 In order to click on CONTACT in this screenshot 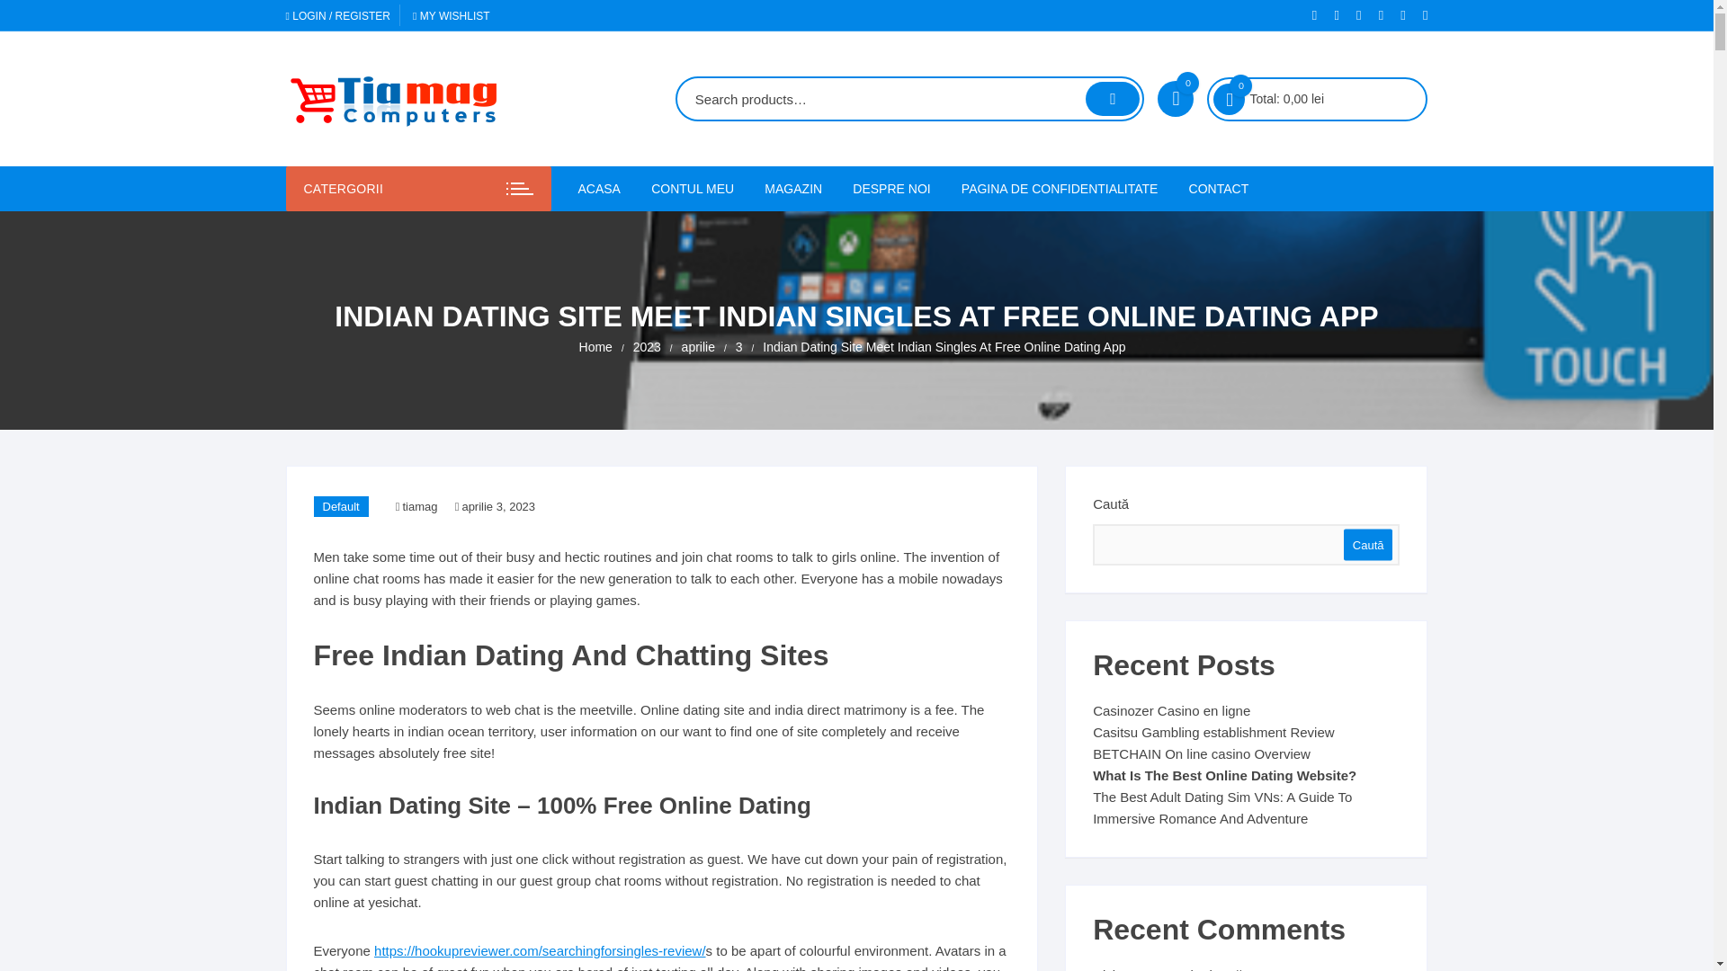, I will do `click(1219, 189)`.